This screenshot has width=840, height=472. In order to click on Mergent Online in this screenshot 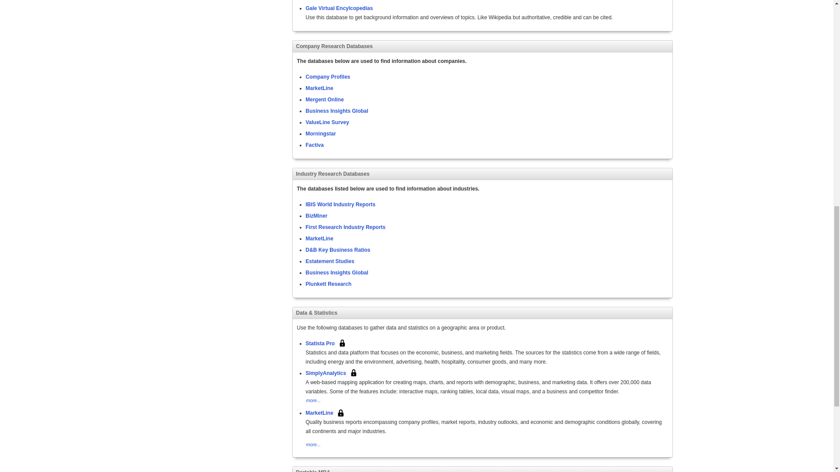, I will do `click(325, 99)`.